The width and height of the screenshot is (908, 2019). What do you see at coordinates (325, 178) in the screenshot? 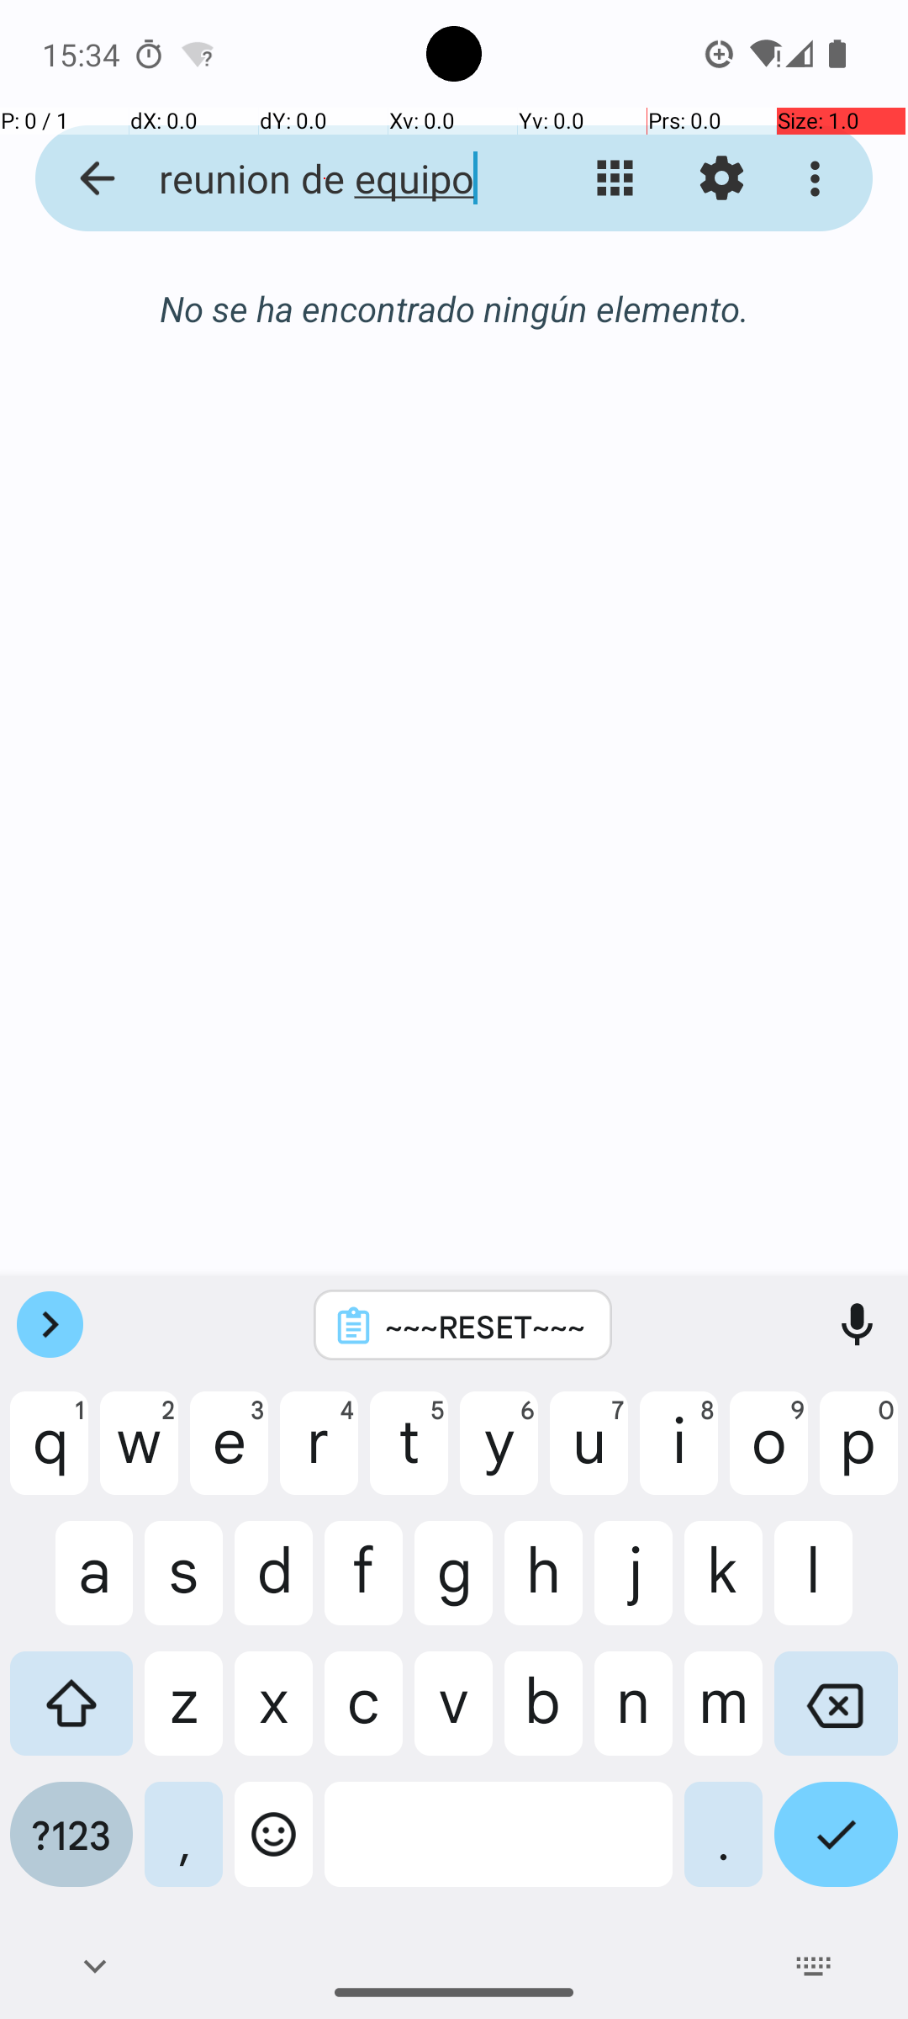
I see `reunion de equipo` at bounding box center [325, 178].